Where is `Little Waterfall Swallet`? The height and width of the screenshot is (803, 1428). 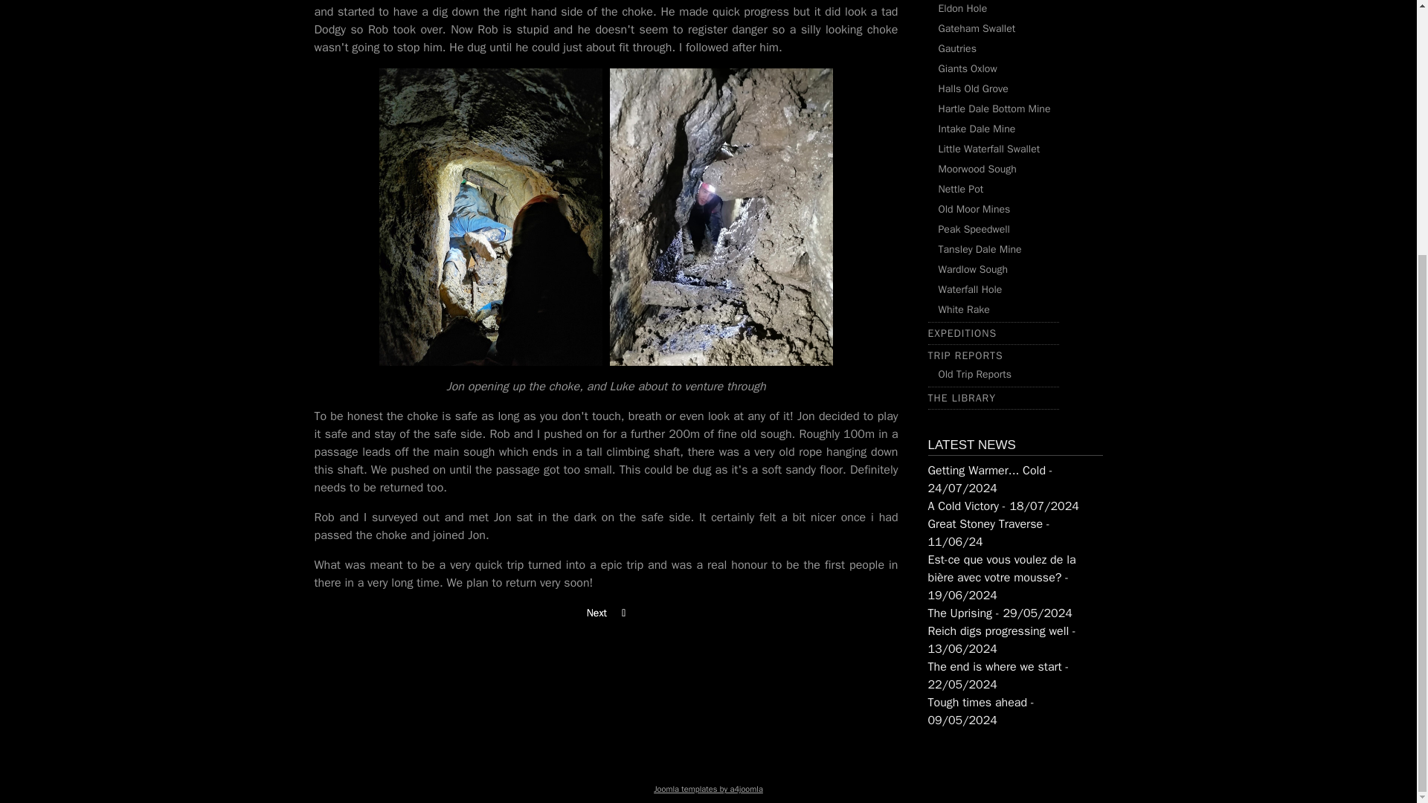
Little Waterfall Swallet is located at coordinates (989, 149).